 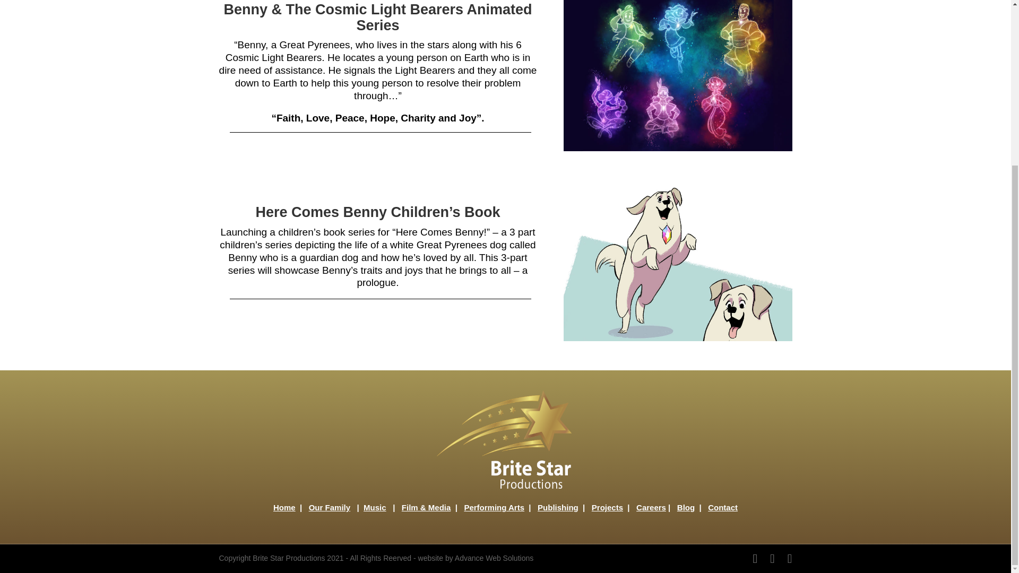 What do you see at coordinates (329, 507) in the screenshot?
I see `Our Family` at bounding box center [329, 507].